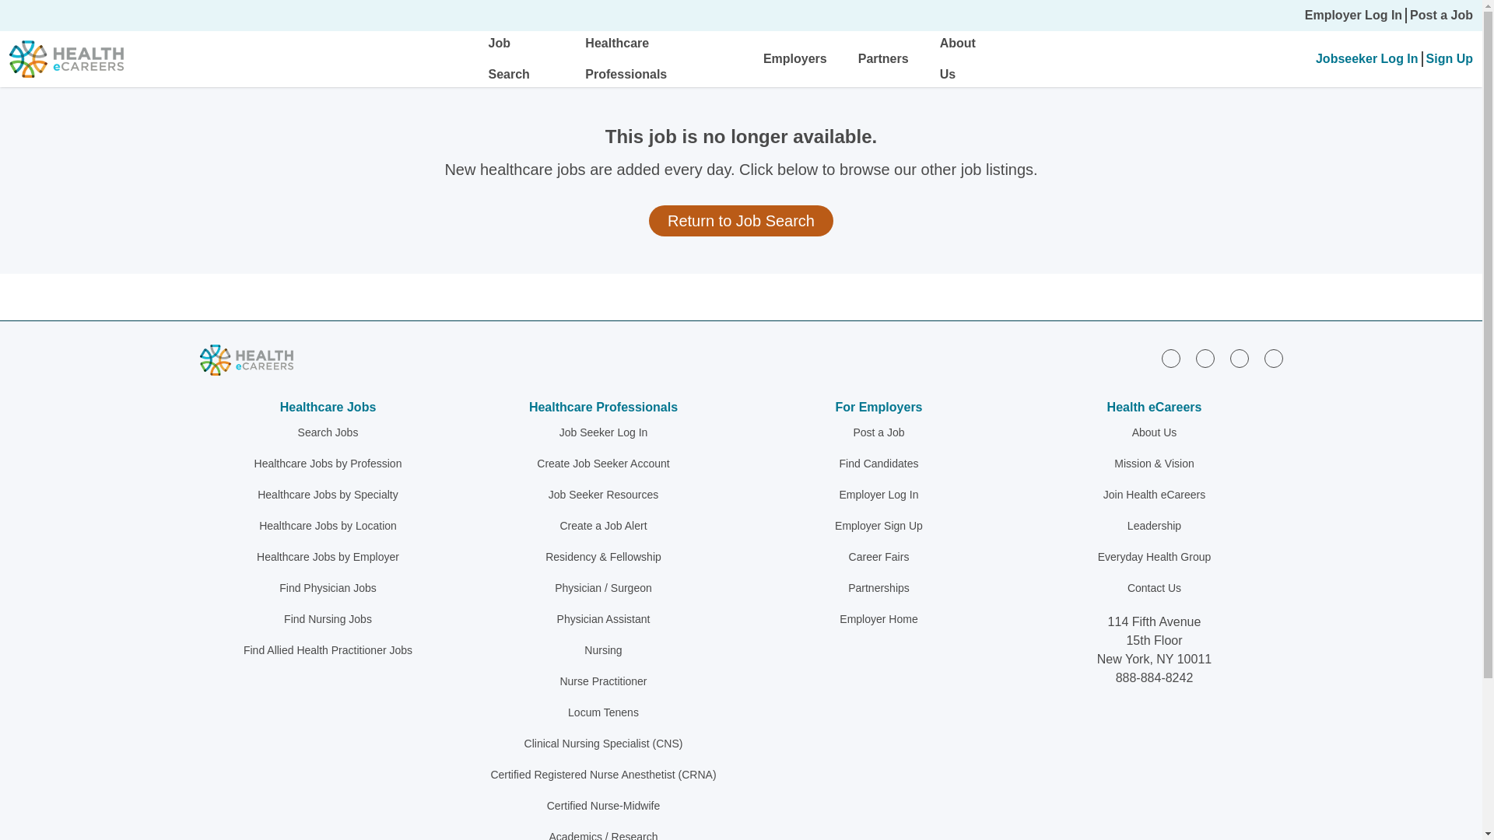 The height and width of the screenshot is (840, 1494). What do you see at coordinates (509, 58) in the screenshot?
I see `Job Search` at bounding box center [509, 58].